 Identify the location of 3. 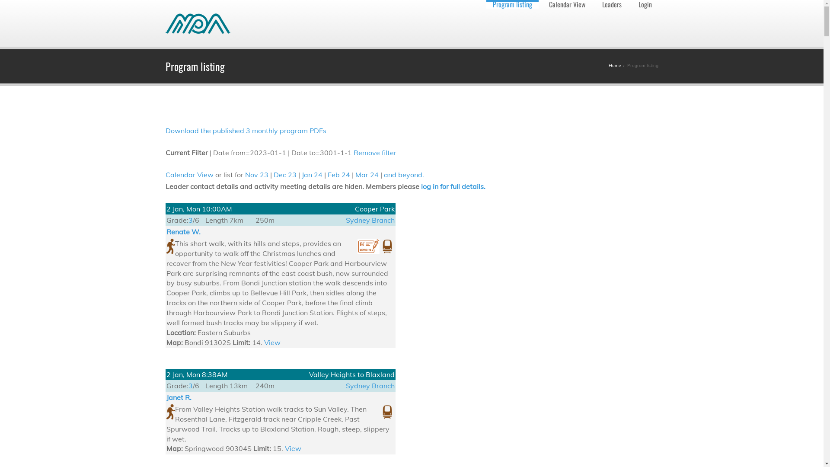
(191, 386).